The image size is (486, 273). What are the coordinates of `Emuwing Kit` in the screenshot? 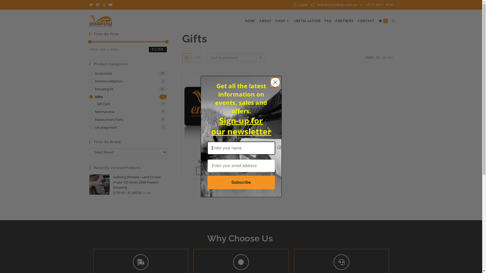 It's located at (128, 89).